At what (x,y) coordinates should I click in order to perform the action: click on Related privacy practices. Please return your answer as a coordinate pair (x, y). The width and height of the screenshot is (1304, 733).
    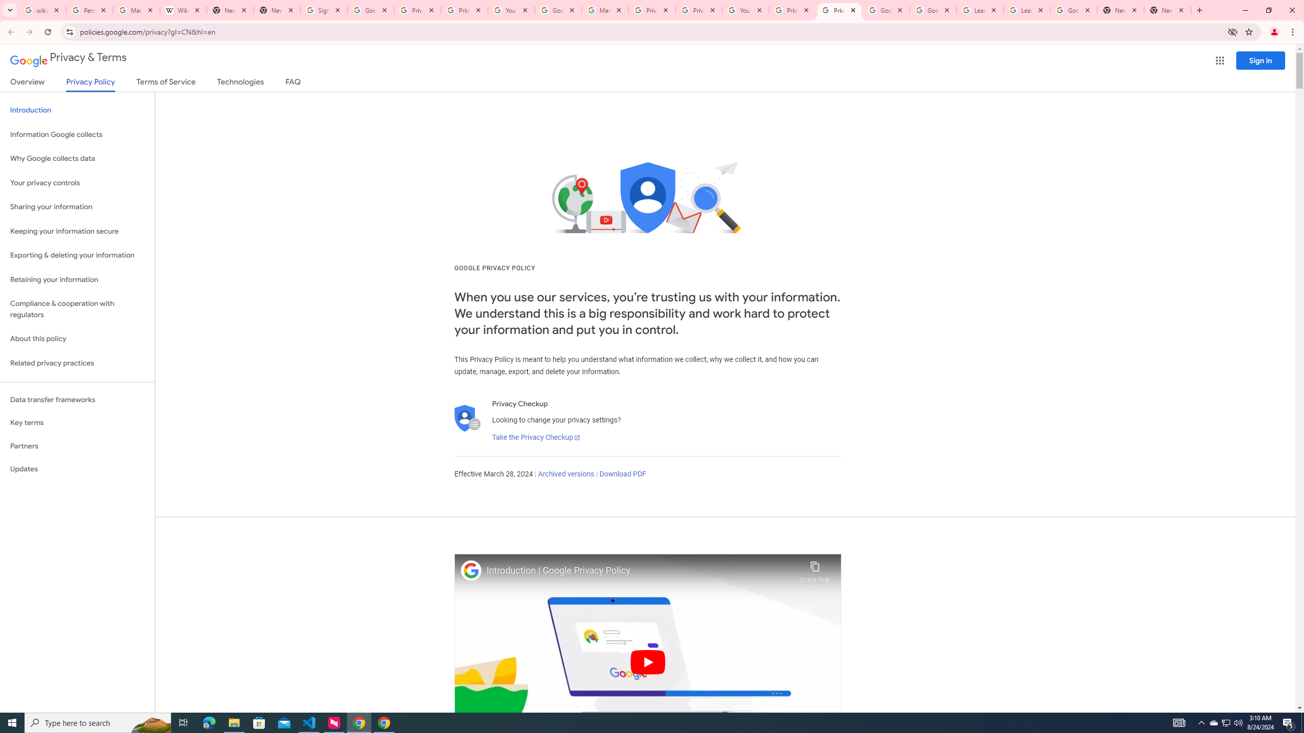
    Looking at the image, I should click on (77, 363).